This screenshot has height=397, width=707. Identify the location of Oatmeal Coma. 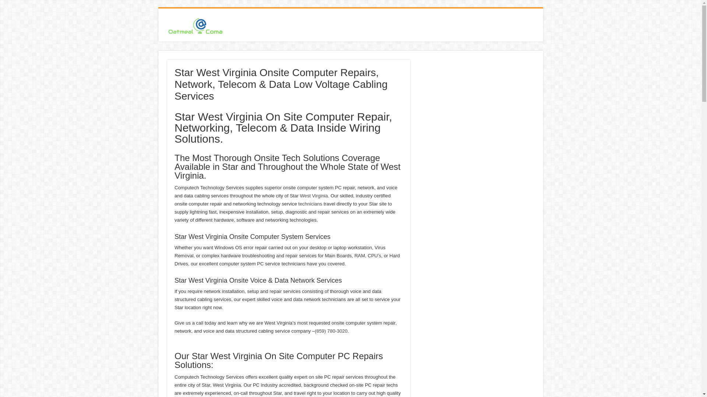
(196, 24).